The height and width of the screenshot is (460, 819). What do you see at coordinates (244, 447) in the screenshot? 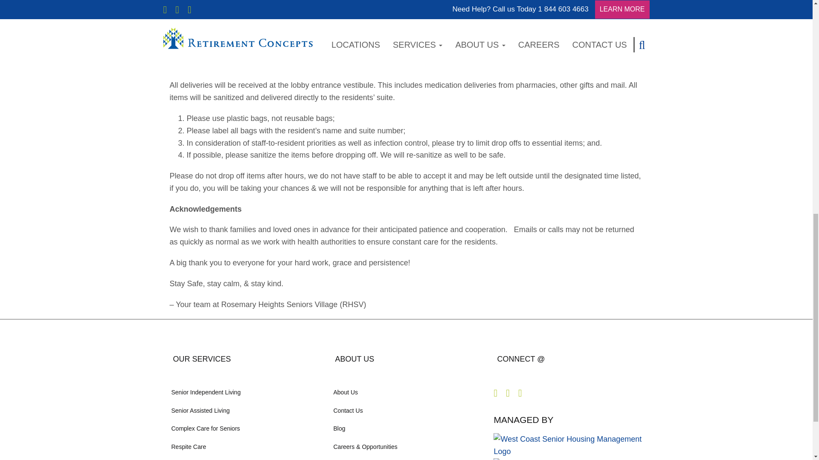
I see `Respite Care` at bounding box center [244, 447].